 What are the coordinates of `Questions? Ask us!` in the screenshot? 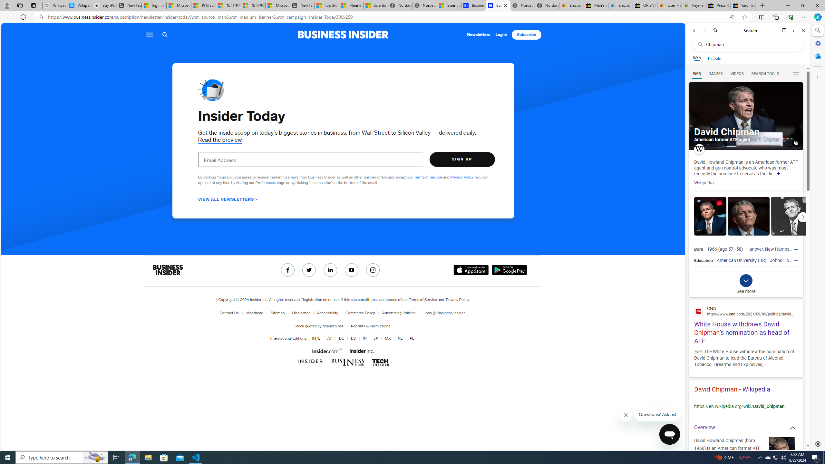 It's located at (658, 414).